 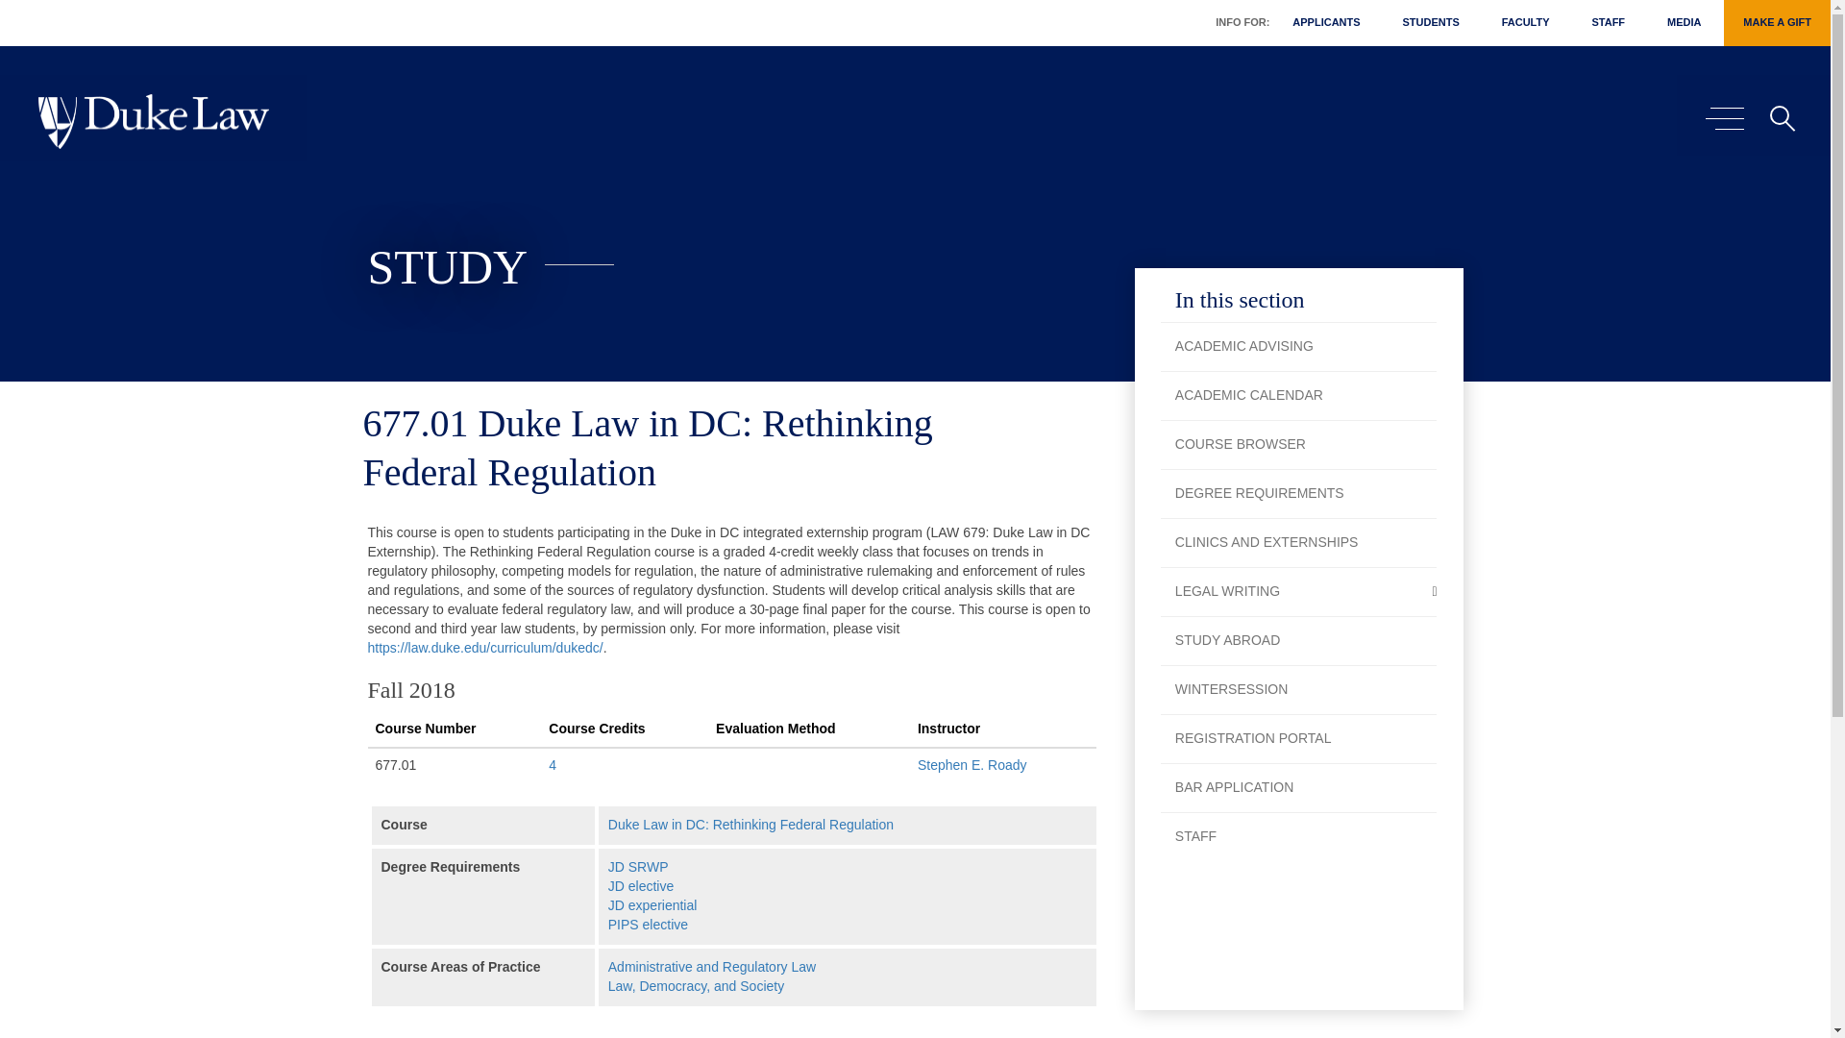 What do you see at coordinates (1430, 23) in the screenshot?
I see `STUDENTS` at bounding box center [1430, 23].